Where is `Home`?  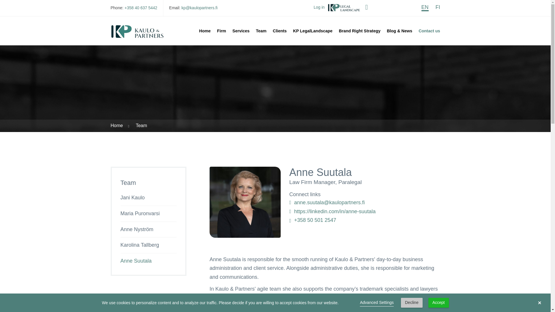
Home is located at coordinates (116, 125).